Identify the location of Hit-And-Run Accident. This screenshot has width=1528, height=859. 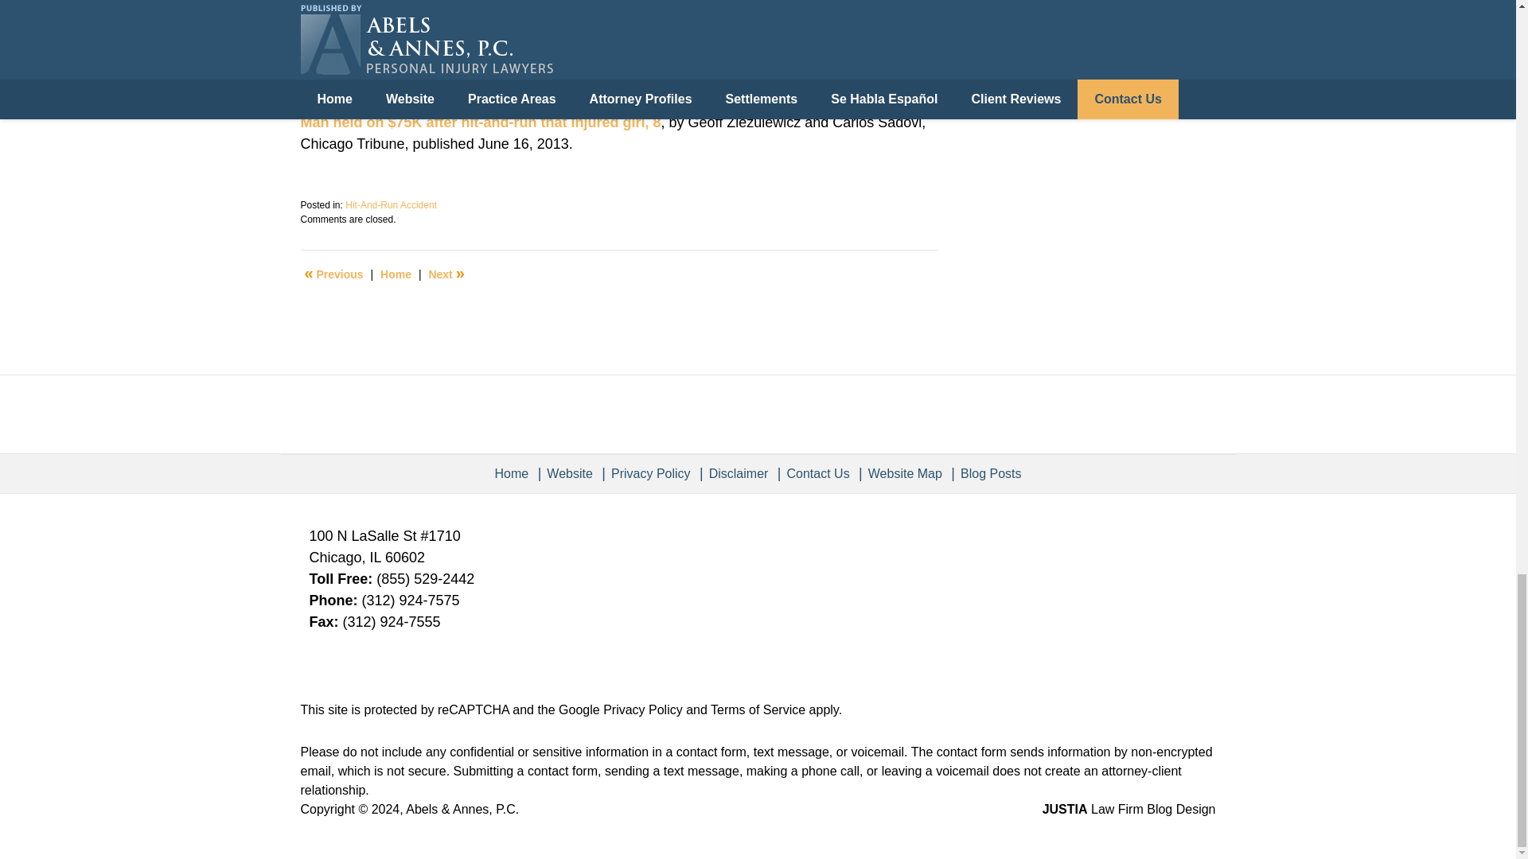
(391, 204).